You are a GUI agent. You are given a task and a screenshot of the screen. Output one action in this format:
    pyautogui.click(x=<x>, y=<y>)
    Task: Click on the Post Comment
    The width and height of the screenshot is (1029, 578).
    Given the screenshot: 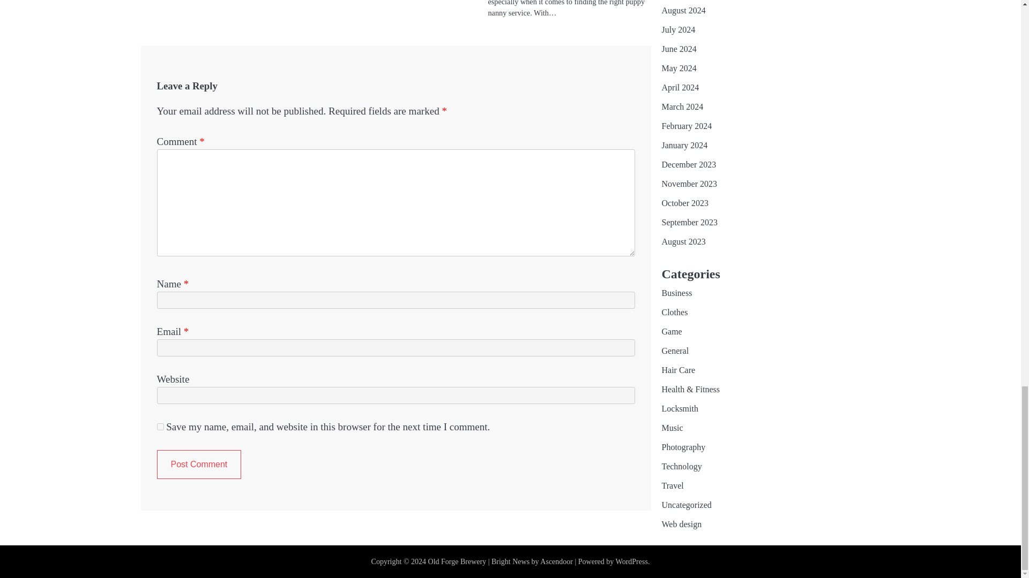 What is the action you would take?
    pyautogui.click(x=198, y=465)
    